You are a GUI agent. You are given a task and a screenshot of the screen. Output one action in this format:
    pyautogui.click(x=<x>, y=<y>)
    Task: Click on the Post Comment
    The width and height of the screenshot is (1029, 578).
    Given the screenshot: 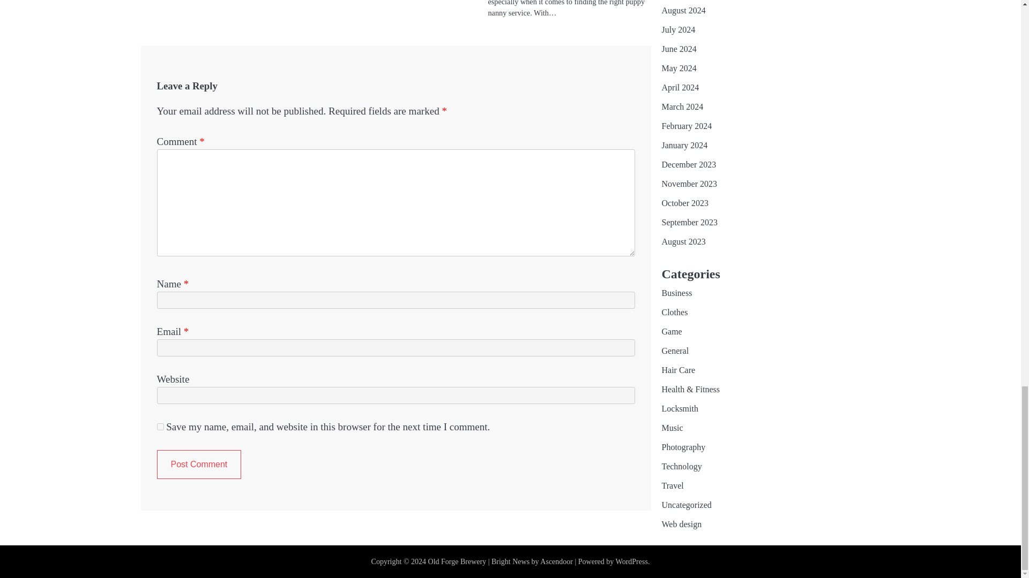 What is the action you would take?
    pyautogui.click(x=198, y=465)
    